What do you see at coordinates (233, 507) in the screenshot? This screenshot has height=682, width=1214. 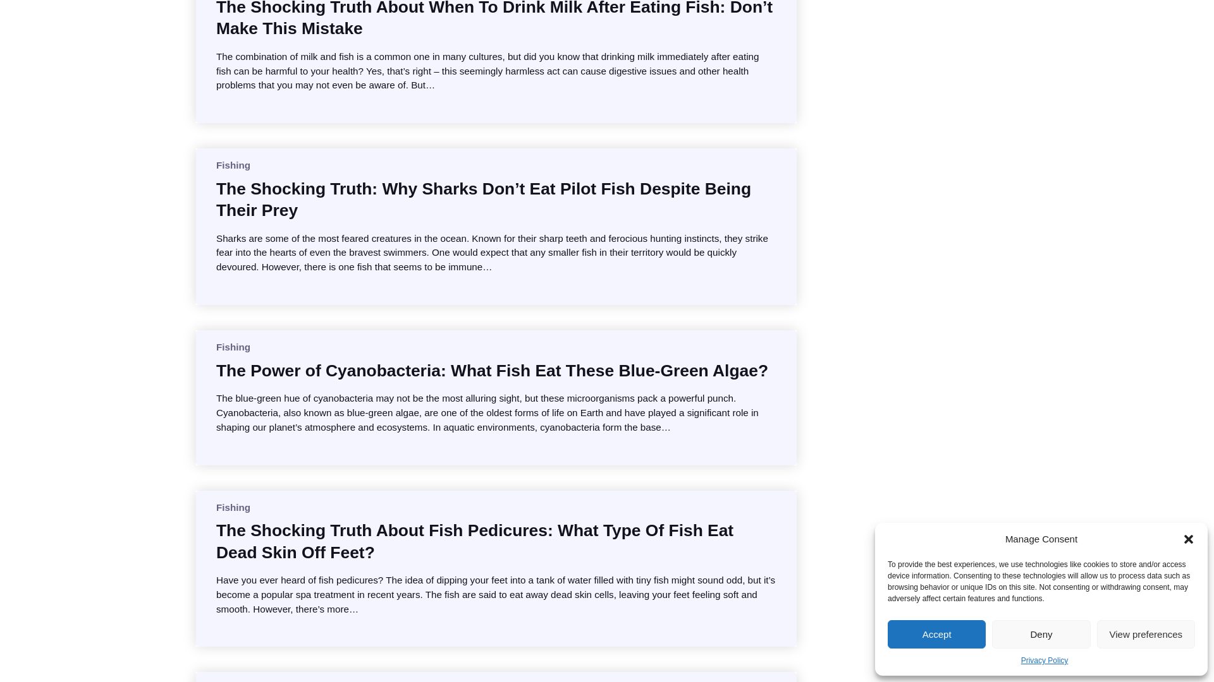 I see `Fishing` at bounding box center [233, 507].